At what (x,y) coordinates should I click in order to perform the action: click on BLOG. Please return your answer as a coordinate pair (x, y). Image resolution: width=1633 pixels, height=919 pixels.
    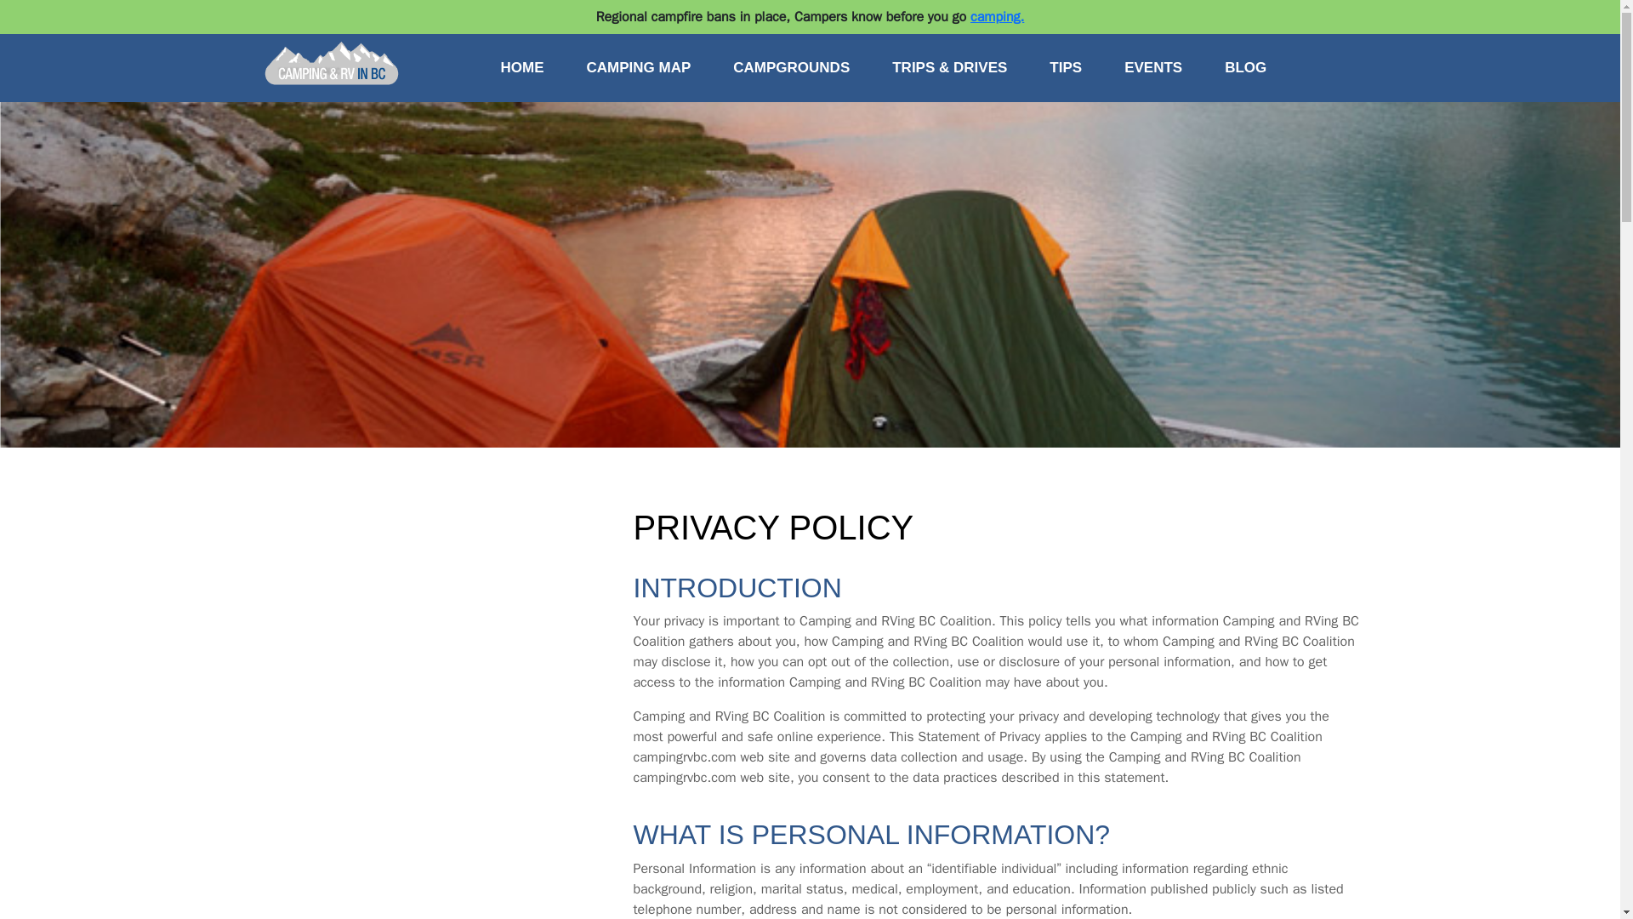
    Looking at the image, I should click on (1245, 68).